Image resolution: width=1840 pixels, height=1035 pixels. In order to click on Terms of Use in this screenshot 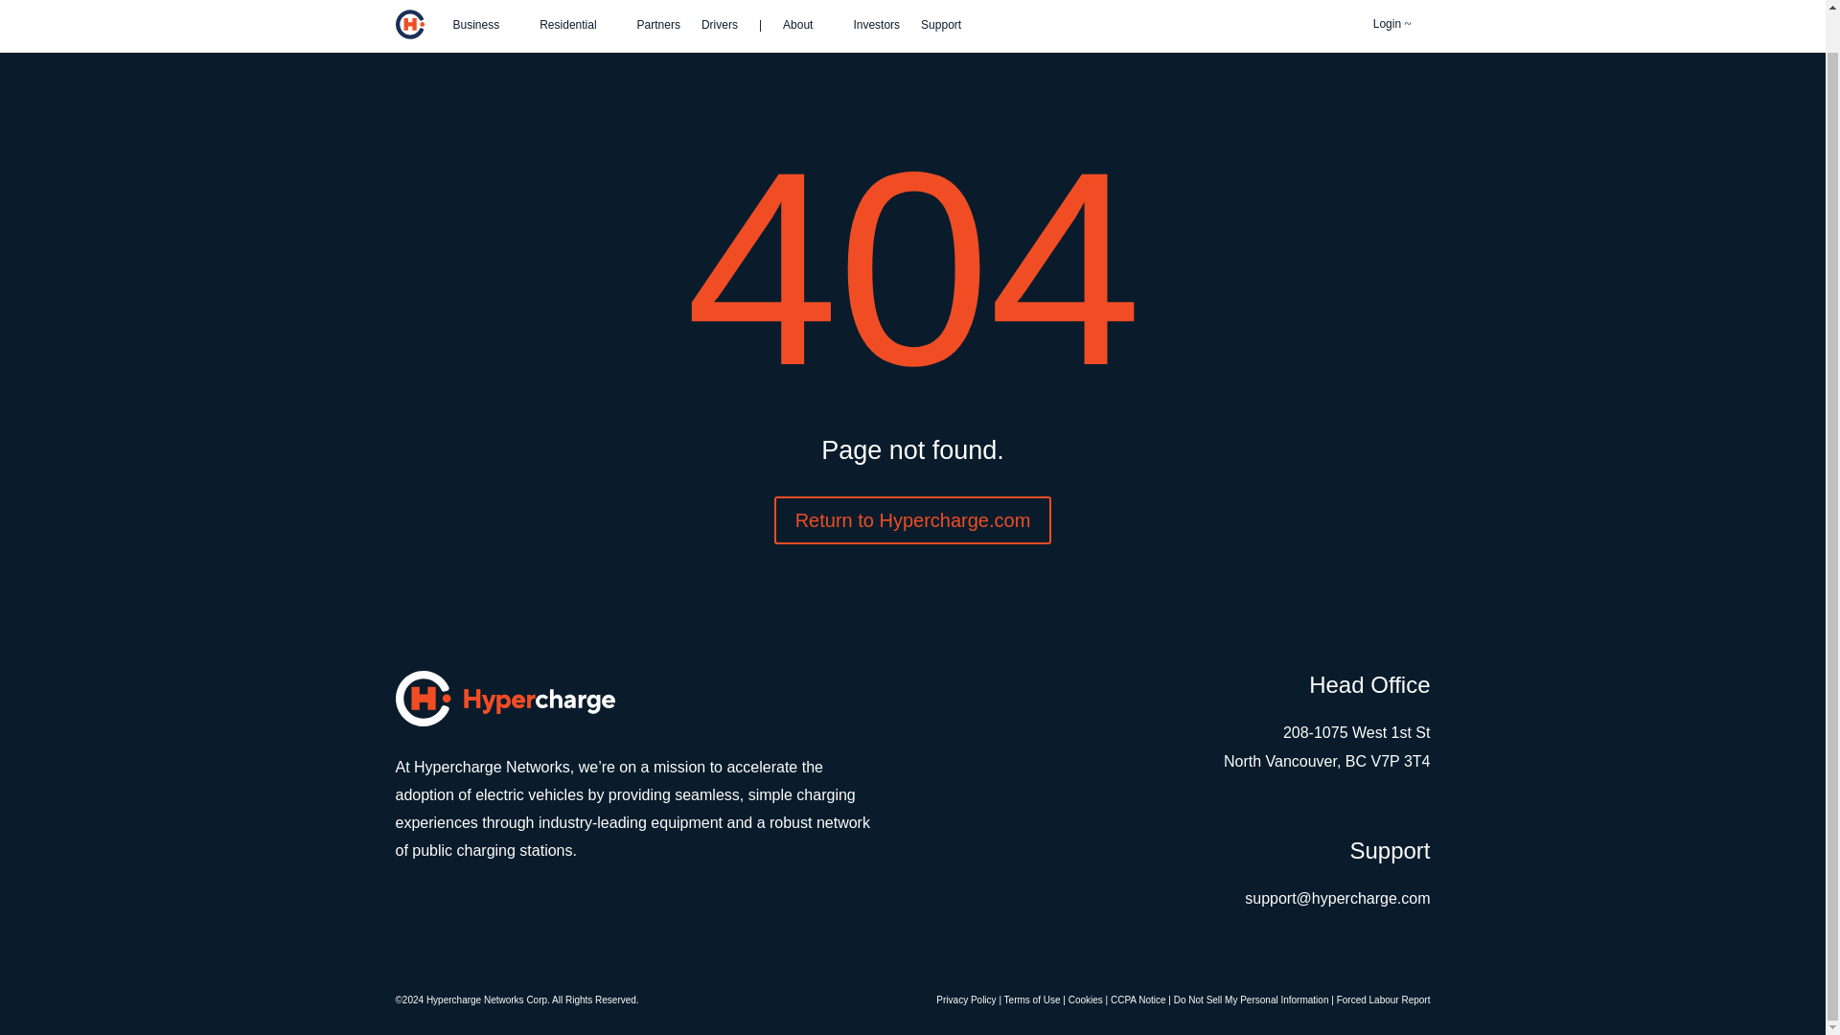, I will do `click(1033, 999)`.